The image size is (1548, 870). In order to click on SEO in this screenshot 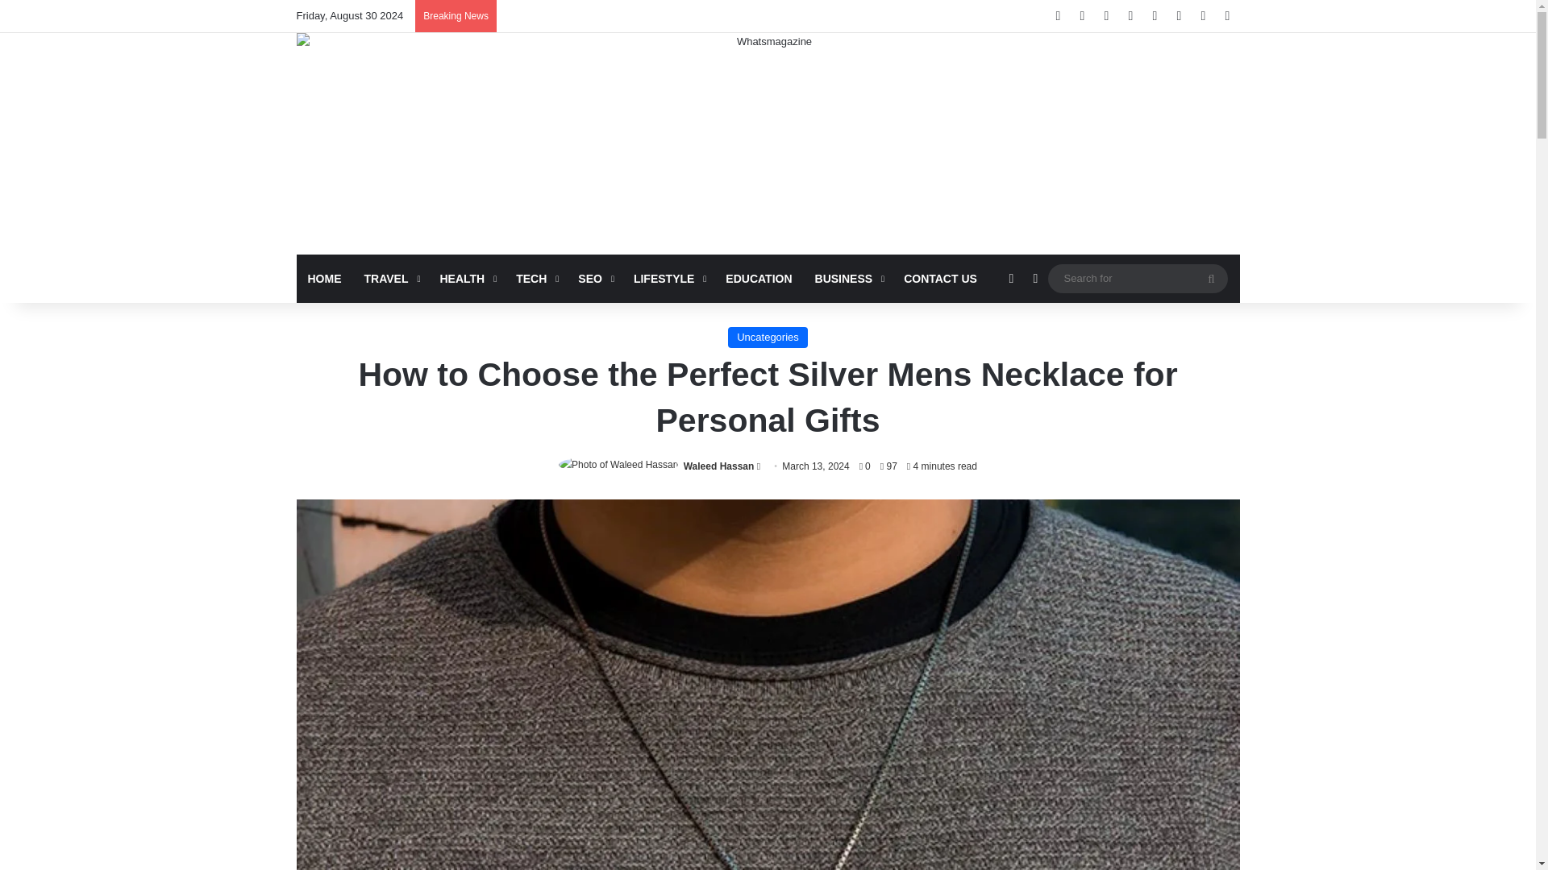, I will do `click(593, 279)`.